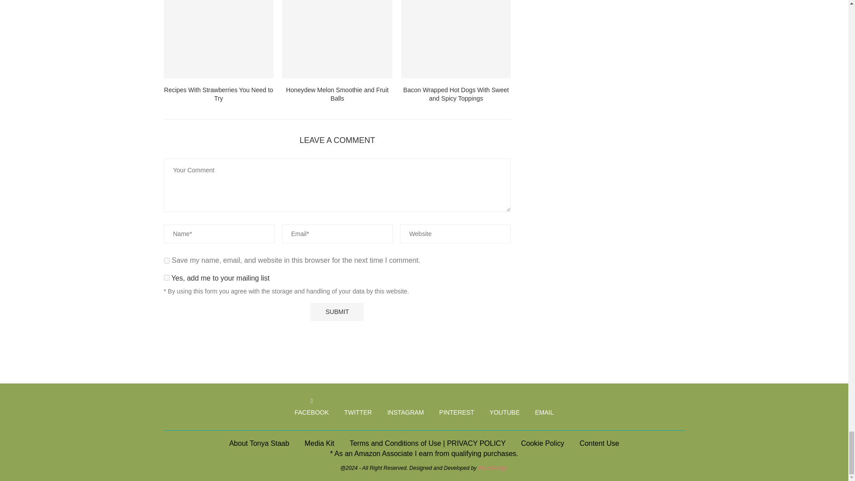 The height and width of the screenshot is (481, 855). Describe the element at coordinates (167, 260) in the screenshot. I see `yes` at that location.